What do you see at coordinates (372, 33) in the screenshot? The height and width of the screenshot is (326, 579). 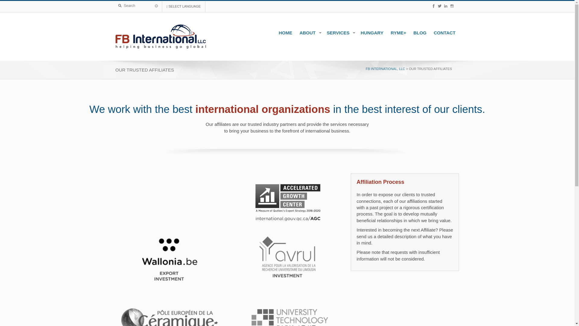 I see `HUNGARY` at bounding box center [372, 33].